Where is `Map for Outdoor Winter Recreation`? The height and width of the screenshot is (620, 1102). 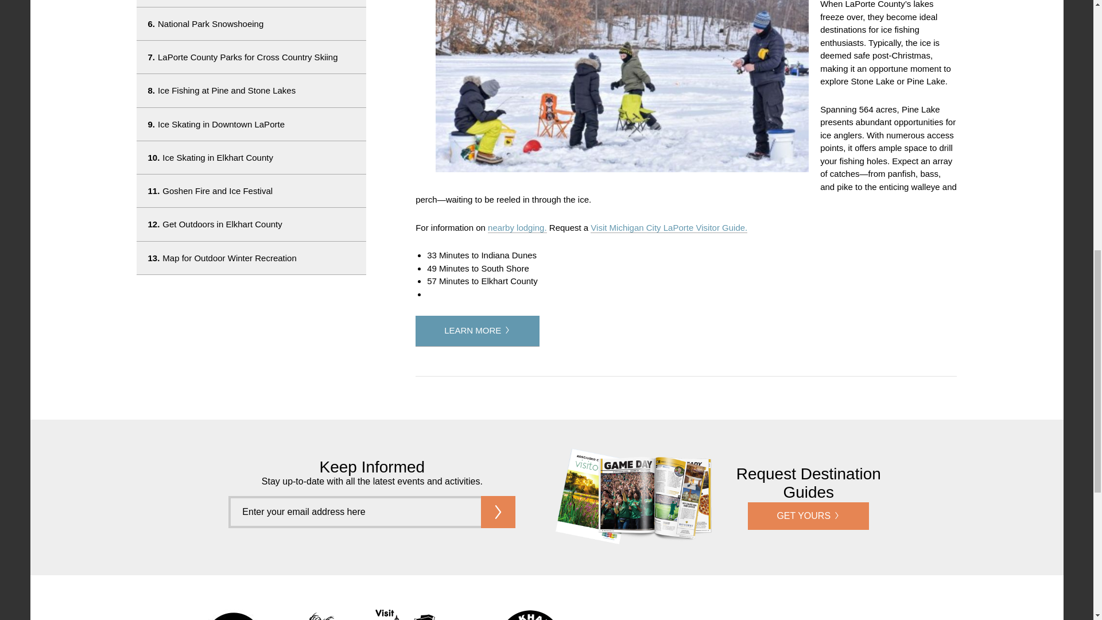 Map for Outdoor Winter Recreation is located at coordinates (251, 258).